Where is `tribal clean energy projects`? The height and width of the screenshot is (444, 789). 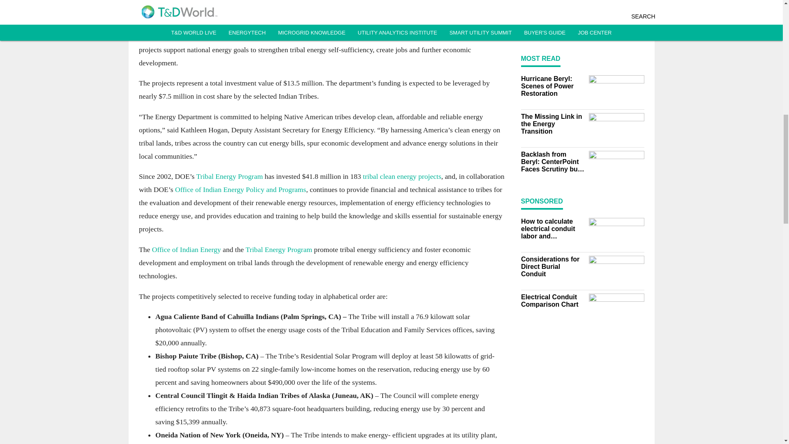 tribal clean energy projects is located at coordinates (402, 176).